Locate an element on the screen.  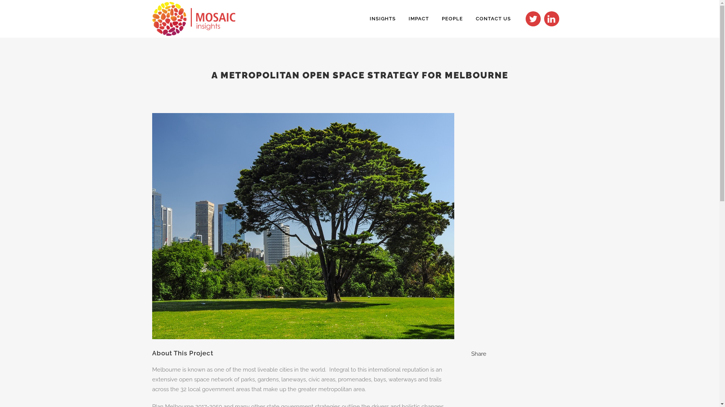
CONTACT US is located at coordinates (493, 19).